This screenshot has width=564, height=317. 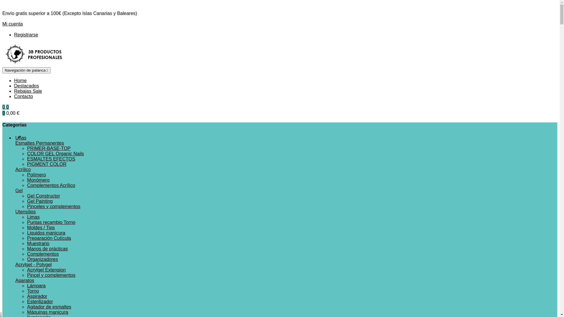 I want to click on Utensilios, so click(x=25, y=212).